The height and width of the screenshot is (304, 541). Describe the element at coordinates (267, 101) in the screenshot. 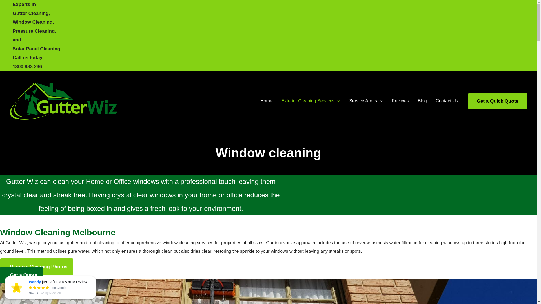

I see `Home` at that location.